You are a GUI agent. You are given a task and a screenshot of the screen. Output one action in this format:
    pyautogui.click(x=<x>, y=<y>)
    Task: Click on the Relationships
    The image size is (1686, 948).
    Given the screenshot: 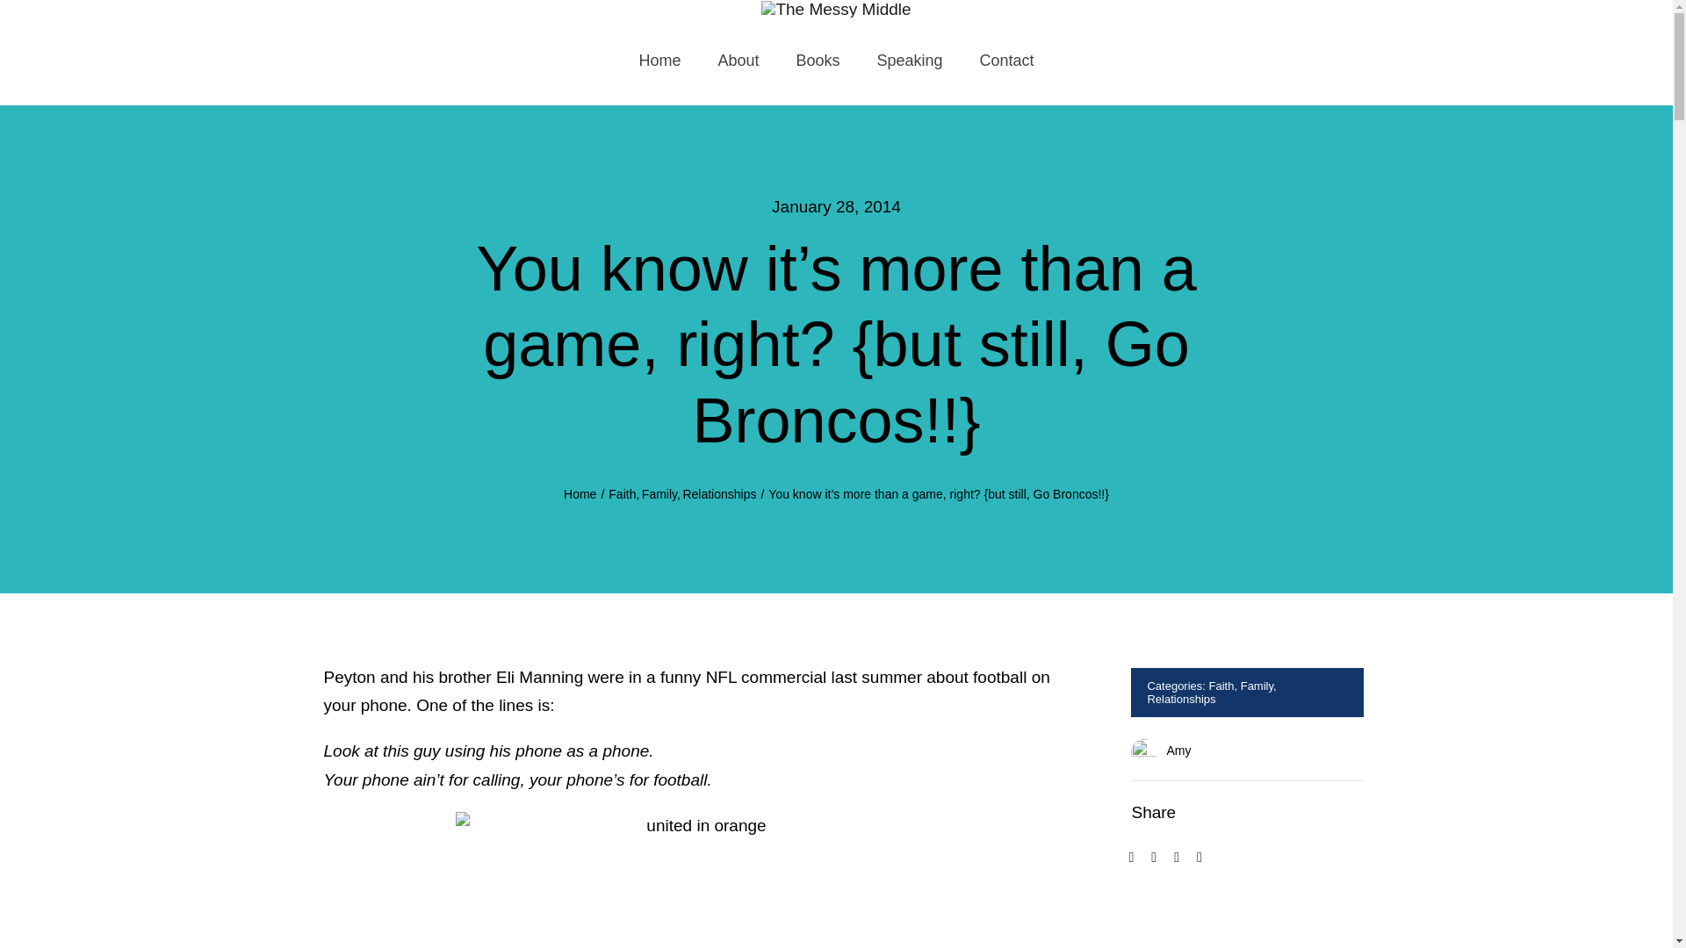 What is the action you would take?
    pyautogui.click(x=1180, y=699)
    